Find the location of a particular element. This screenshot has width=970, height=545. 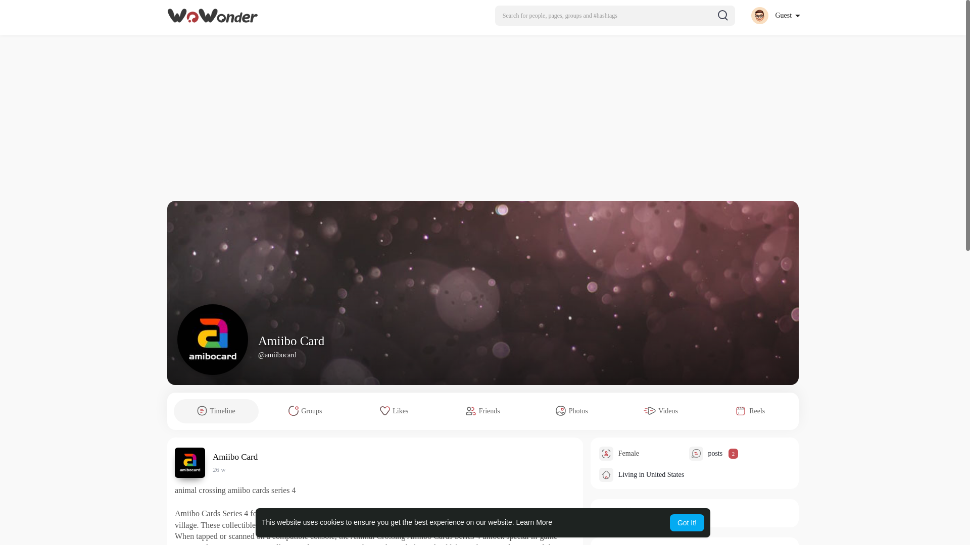

Photos is located at coordinates (572, 411).